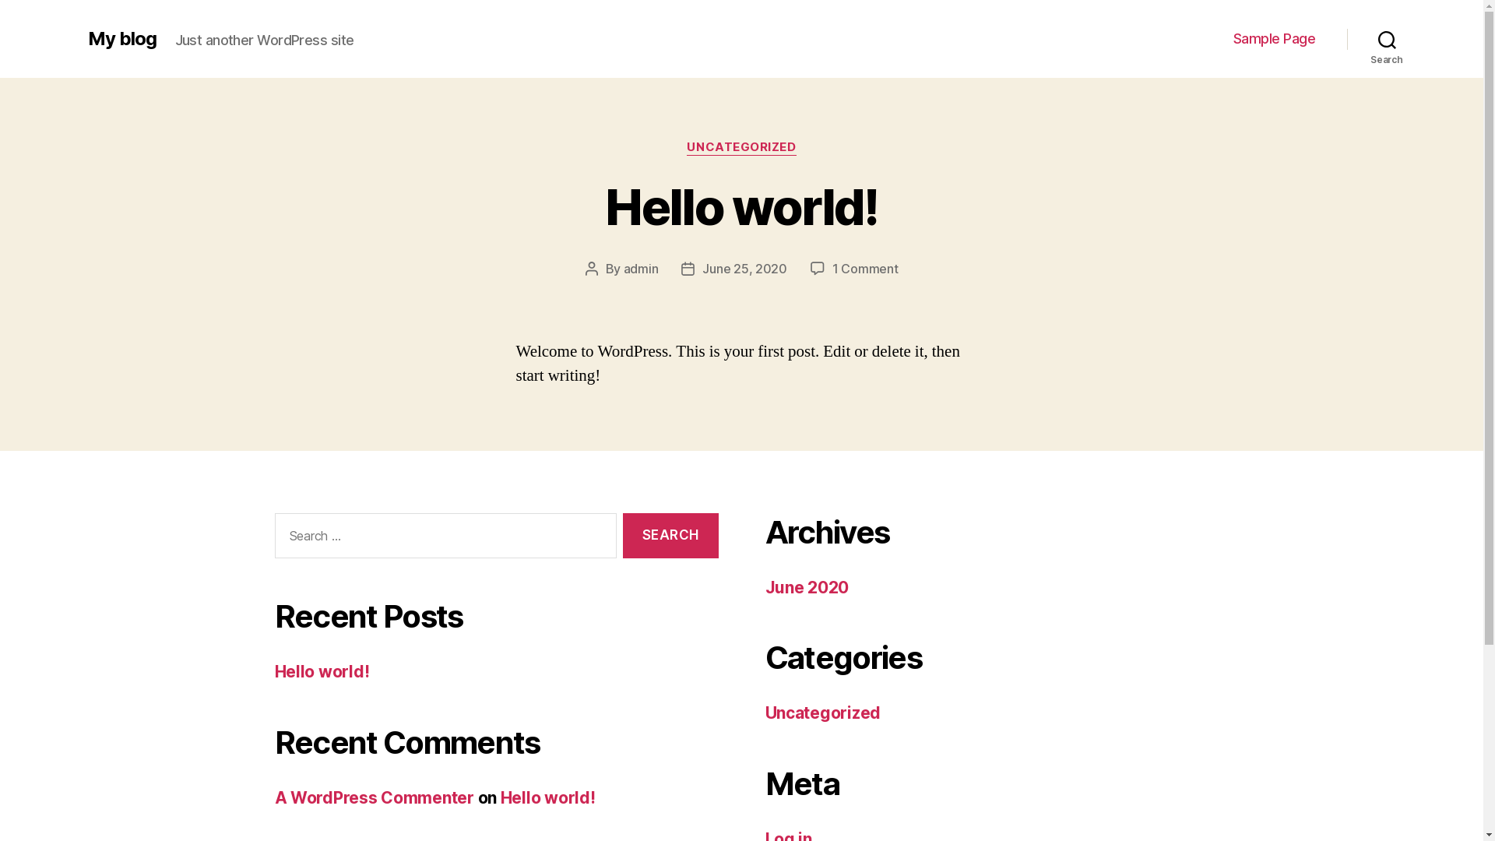 This screenshot has height=841, width=1495. I want to click on A WordPress Commenter, so click(374, 797).